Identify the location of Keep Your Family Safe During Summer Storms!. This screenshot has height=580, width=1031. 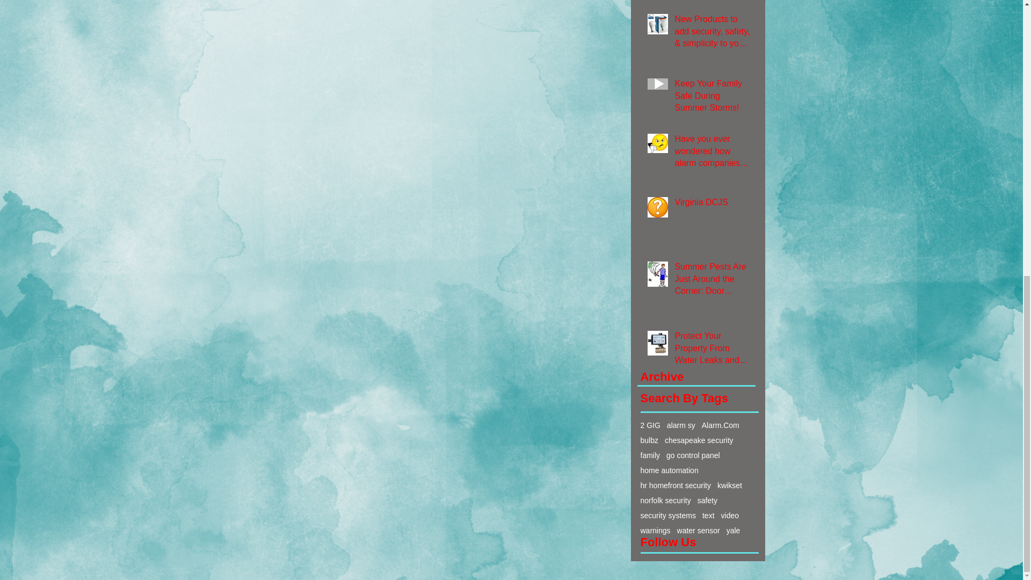
(713, 98).